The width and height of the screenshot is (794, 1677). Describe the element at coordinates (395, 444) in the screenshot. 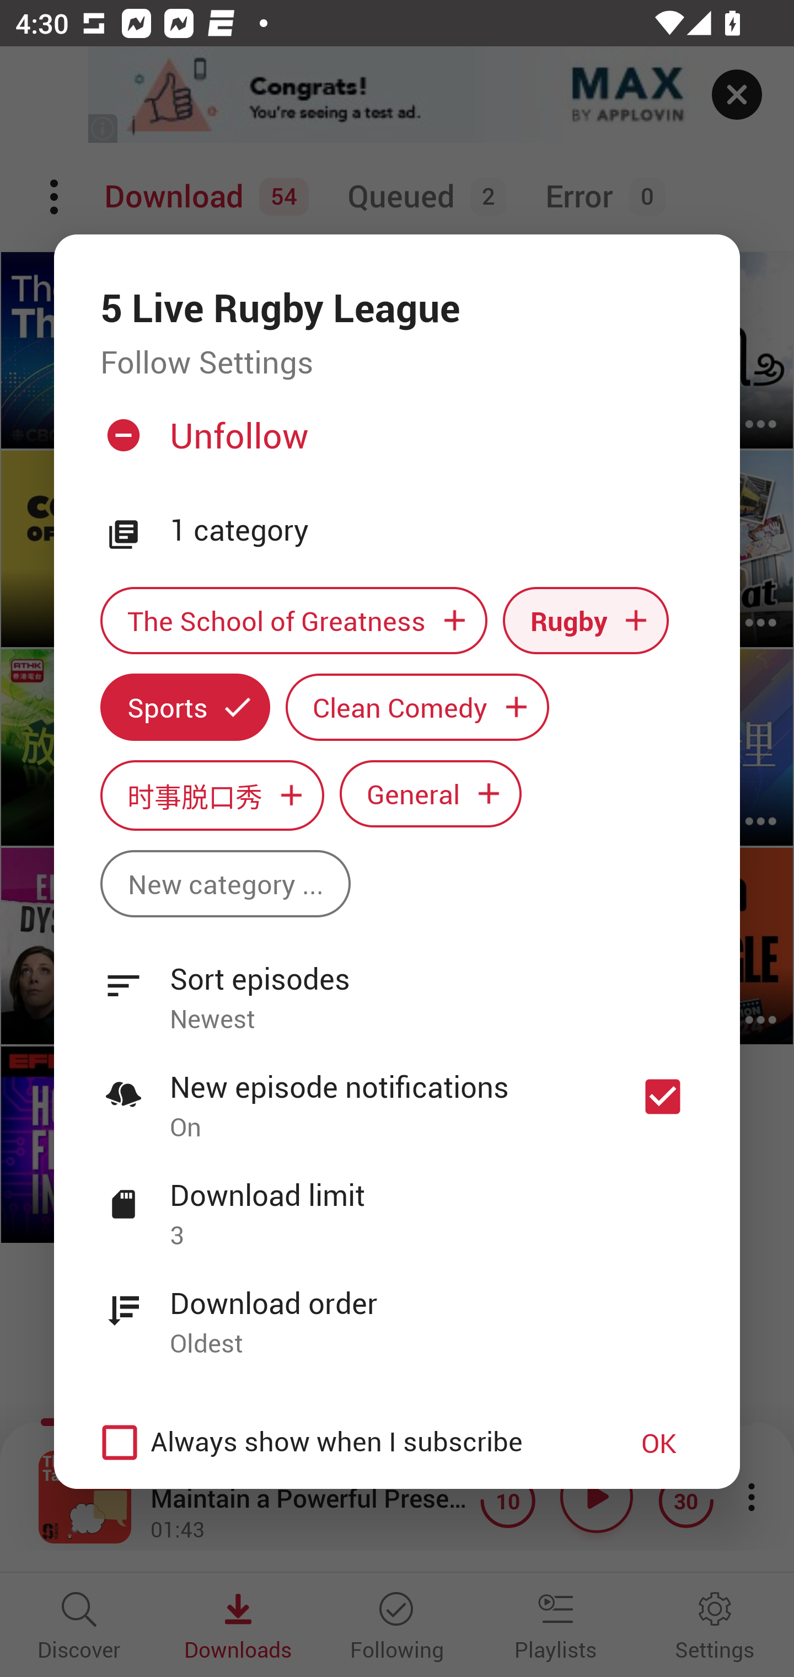

I see `Unfollow` at that location.